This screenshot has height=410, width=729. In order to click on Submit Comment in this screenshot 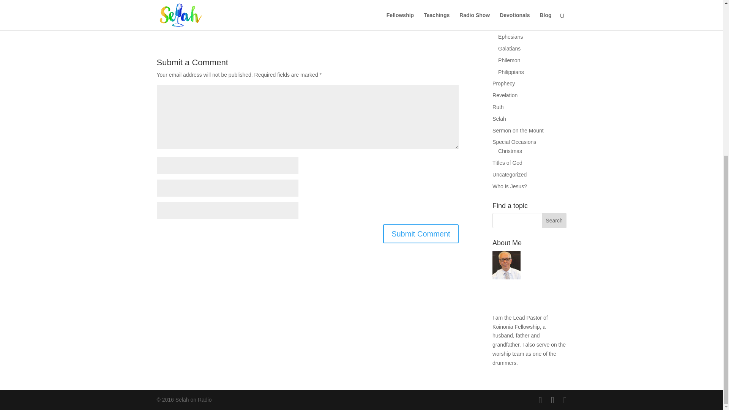, I will do `click(421, 234)`.